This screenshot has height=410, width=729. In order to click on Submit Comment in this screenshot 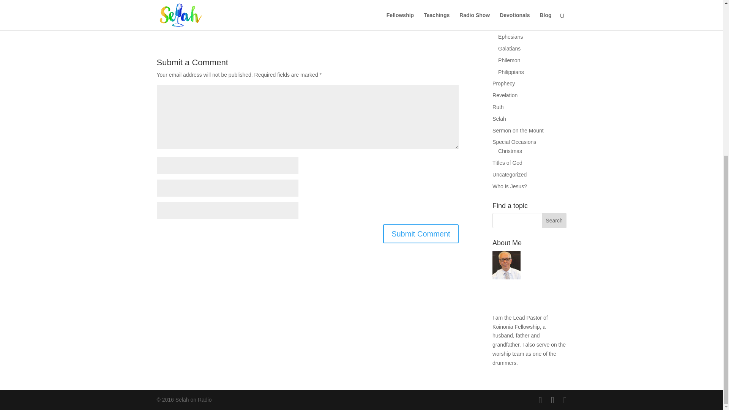, I will do `click(421, 234)`.